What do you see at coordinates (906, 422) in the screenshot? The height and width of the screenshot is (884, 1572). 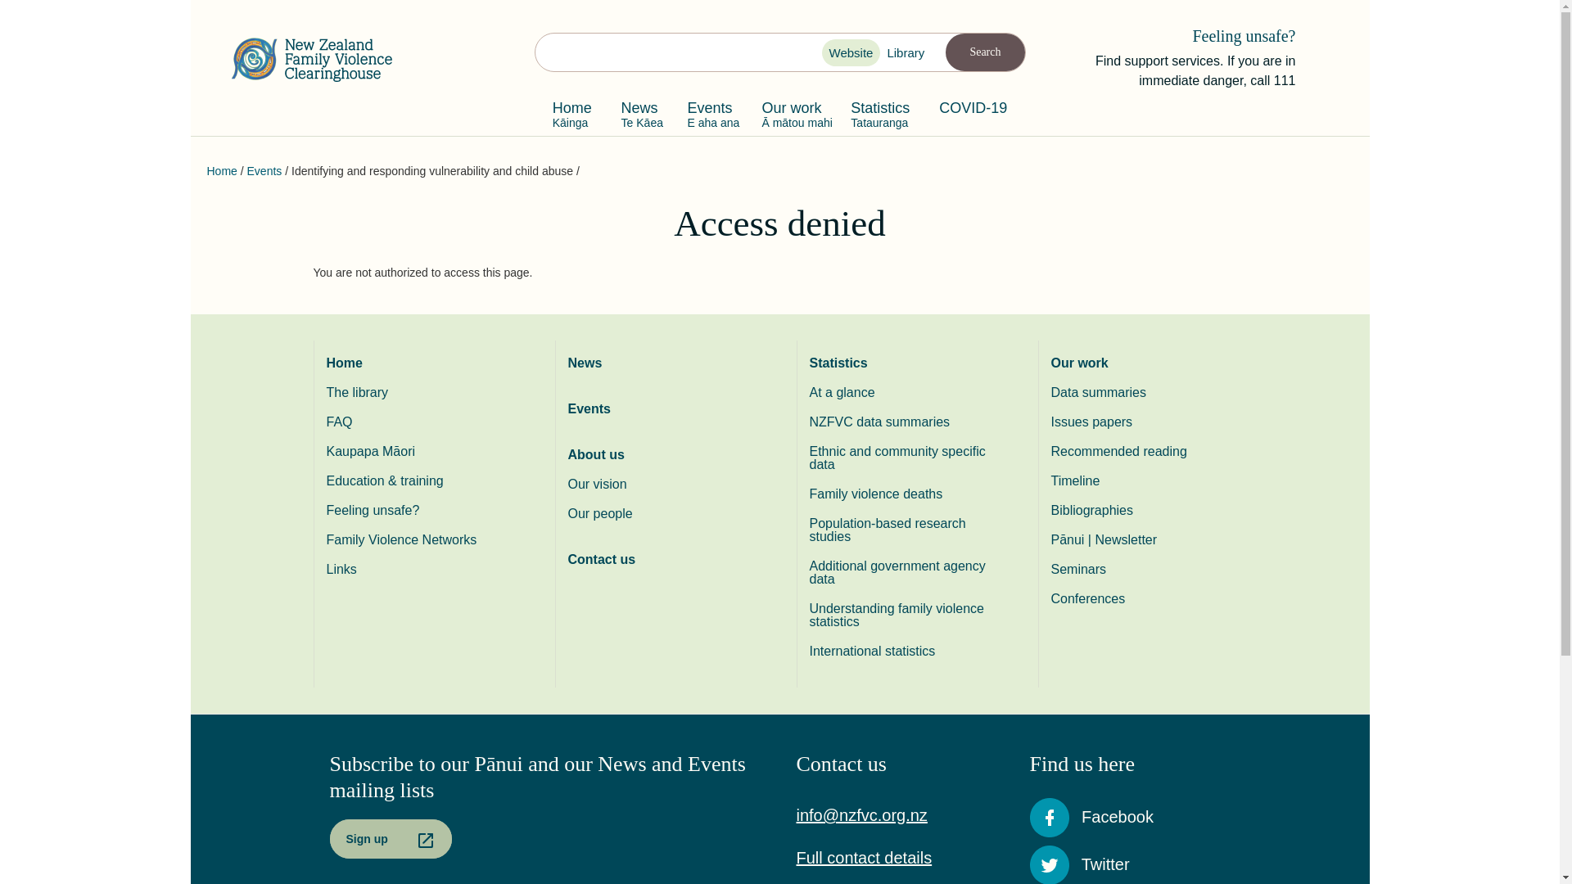 I see `NZFVC data summaries` at bounding box center [906, 422].